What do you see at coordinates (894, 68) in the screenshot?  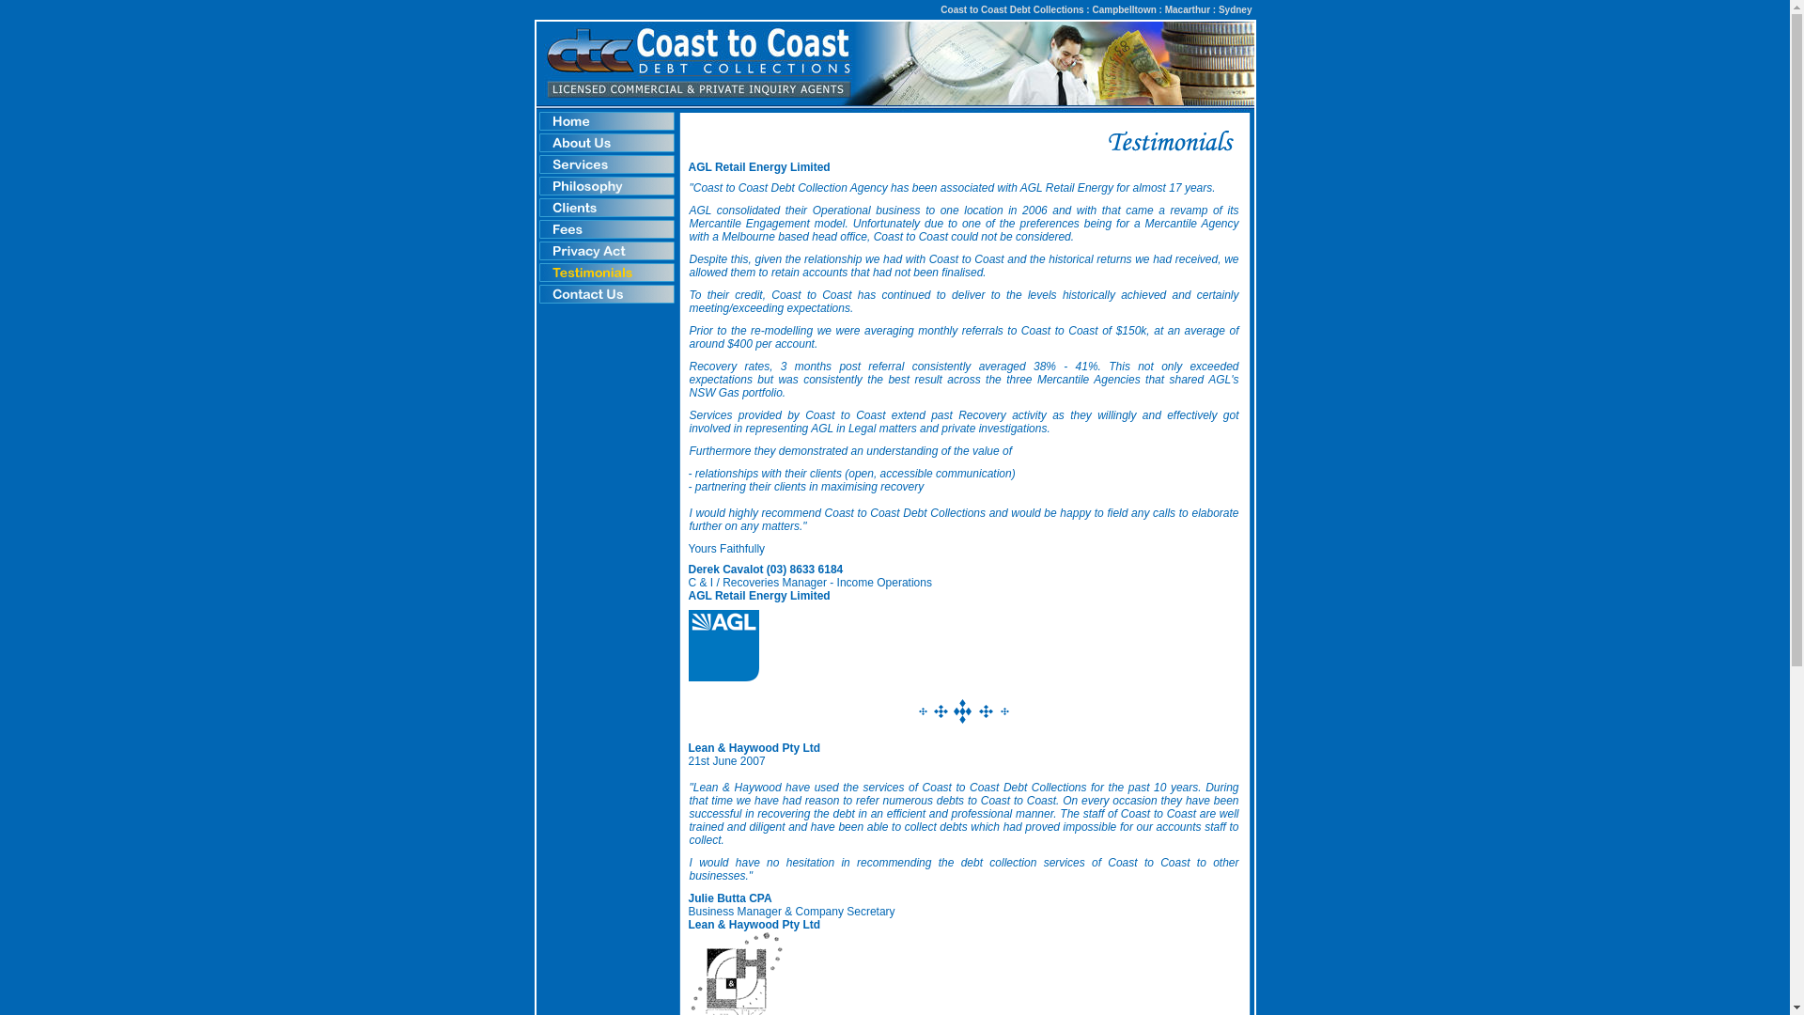 I see `Coast to Coast Debt Collections` at bounding box center [894, 68].